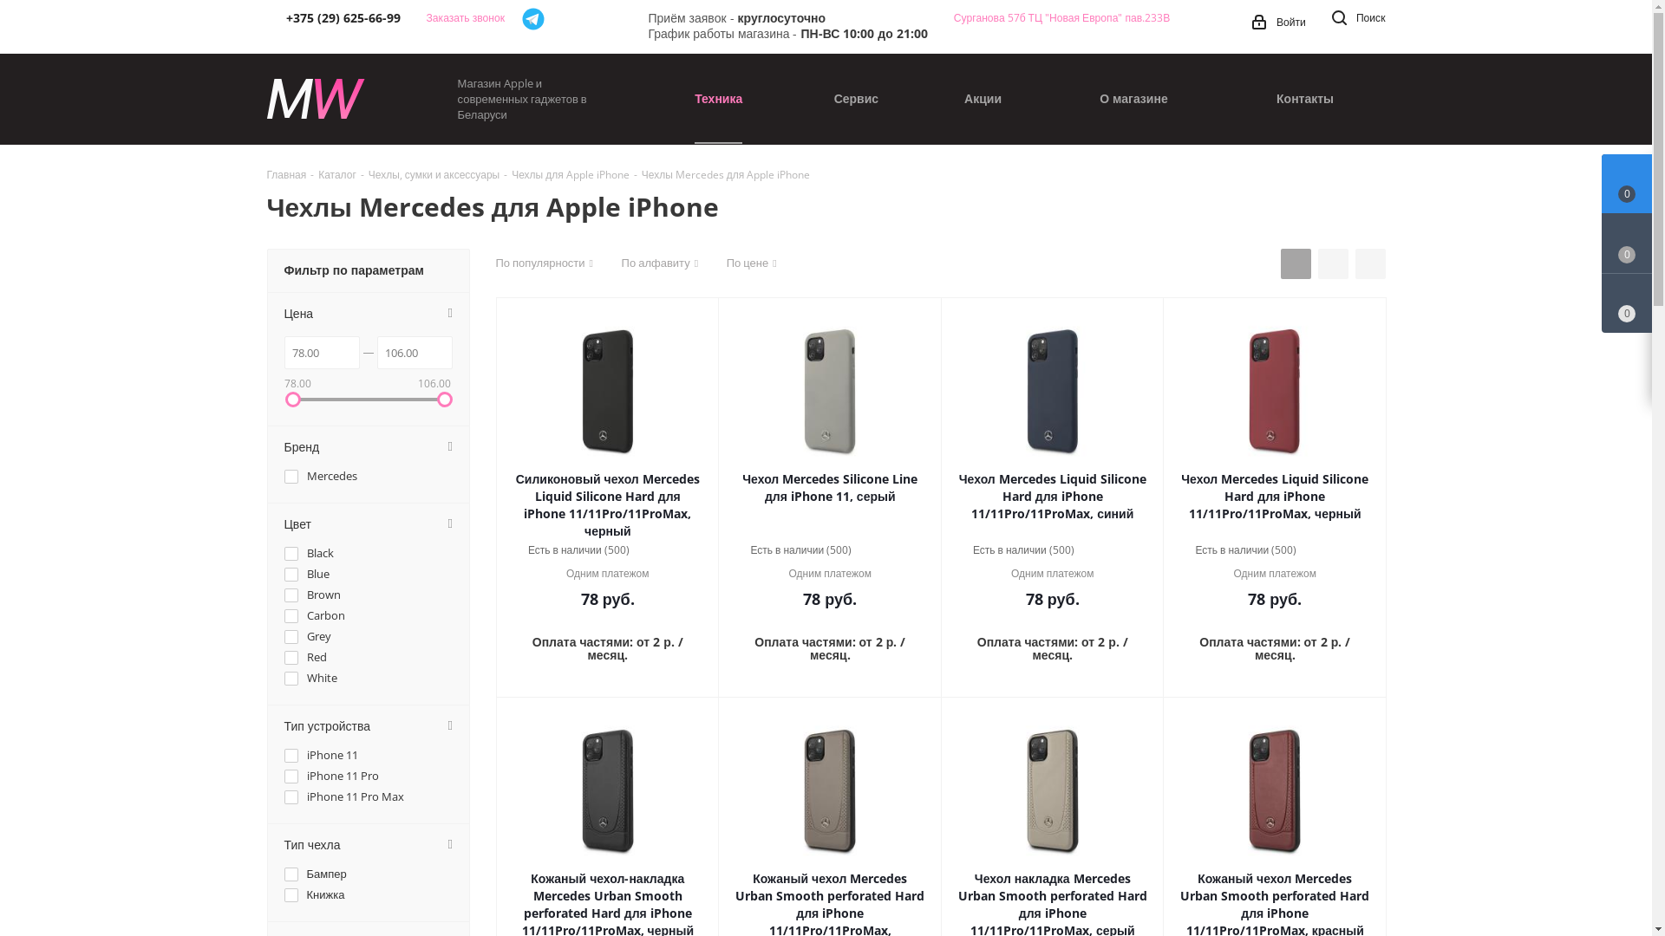 This screenshot has height=936, width=1665. I want to click on 3, so click(673, 551).